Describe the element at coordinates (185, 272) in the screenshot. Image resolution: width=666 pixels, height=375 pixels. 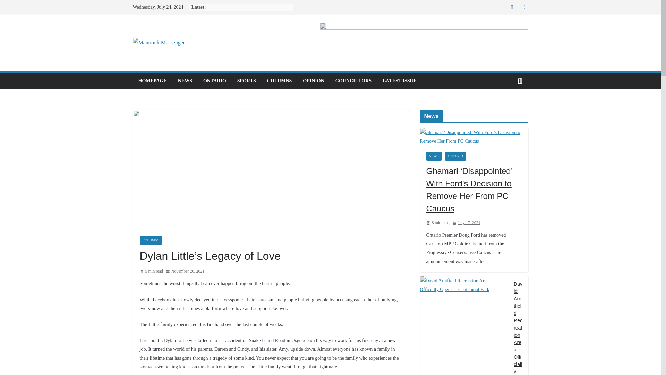
I see `12:14 pm` at that location.